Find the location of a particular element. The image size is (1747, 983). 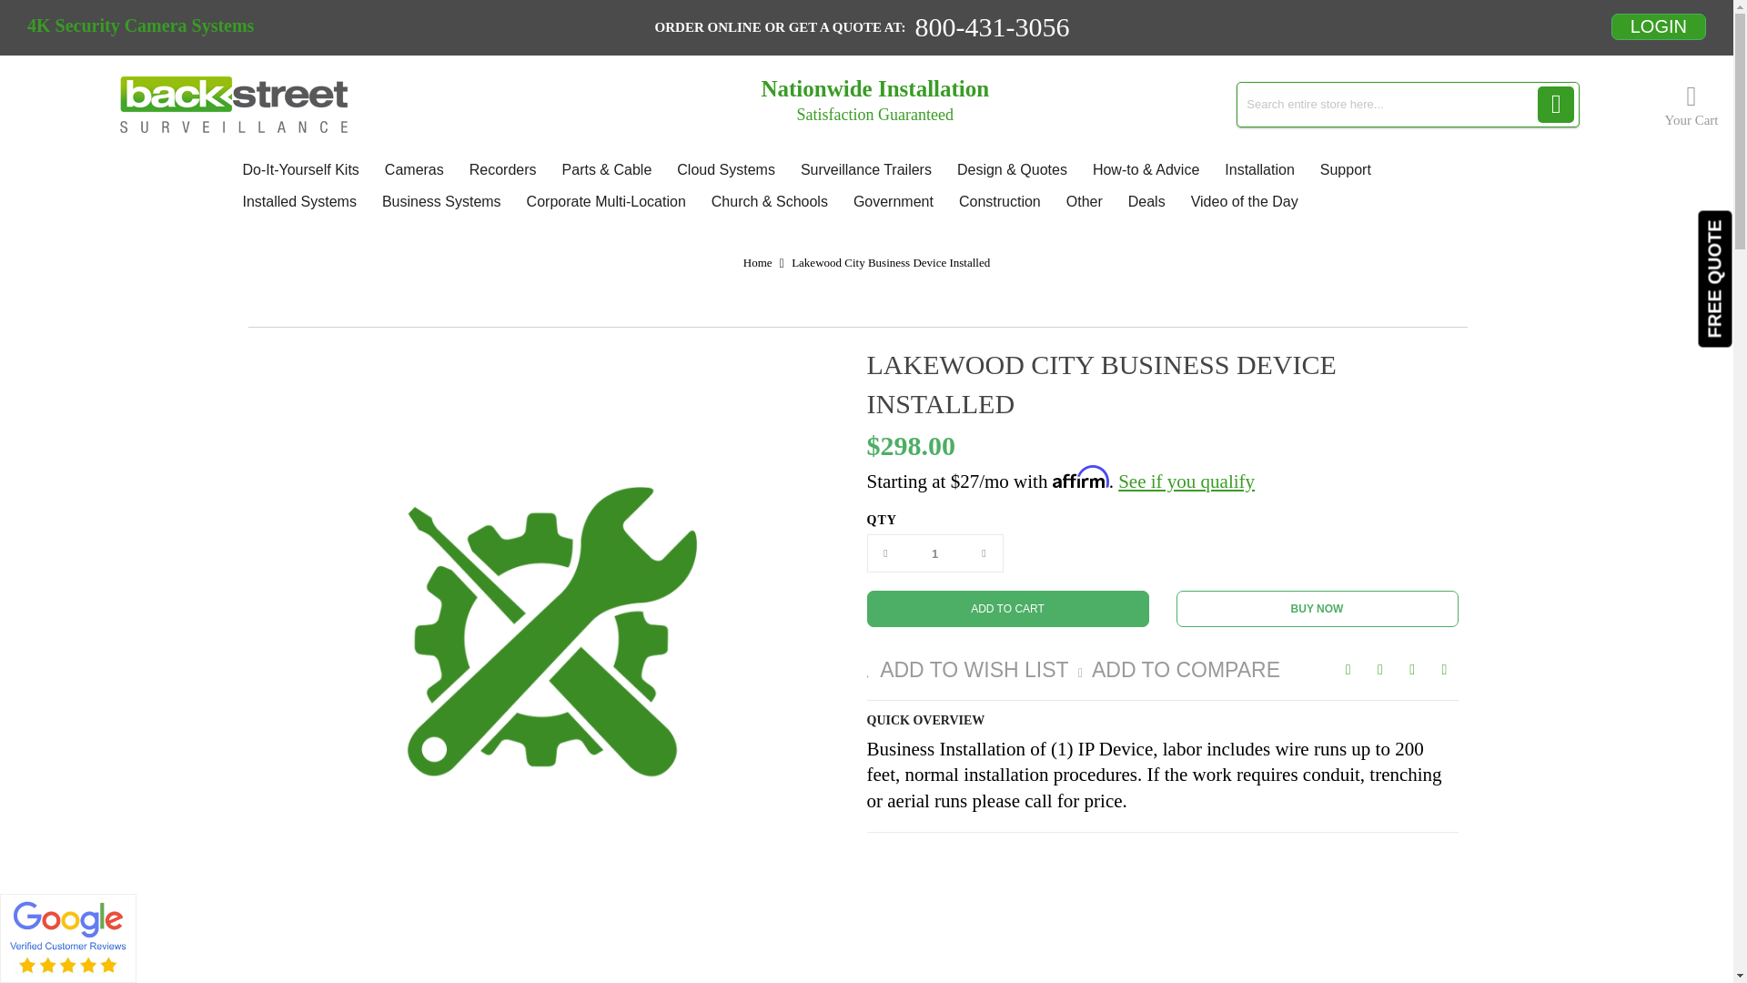

Pin this is located at coordinates (1445, 668).